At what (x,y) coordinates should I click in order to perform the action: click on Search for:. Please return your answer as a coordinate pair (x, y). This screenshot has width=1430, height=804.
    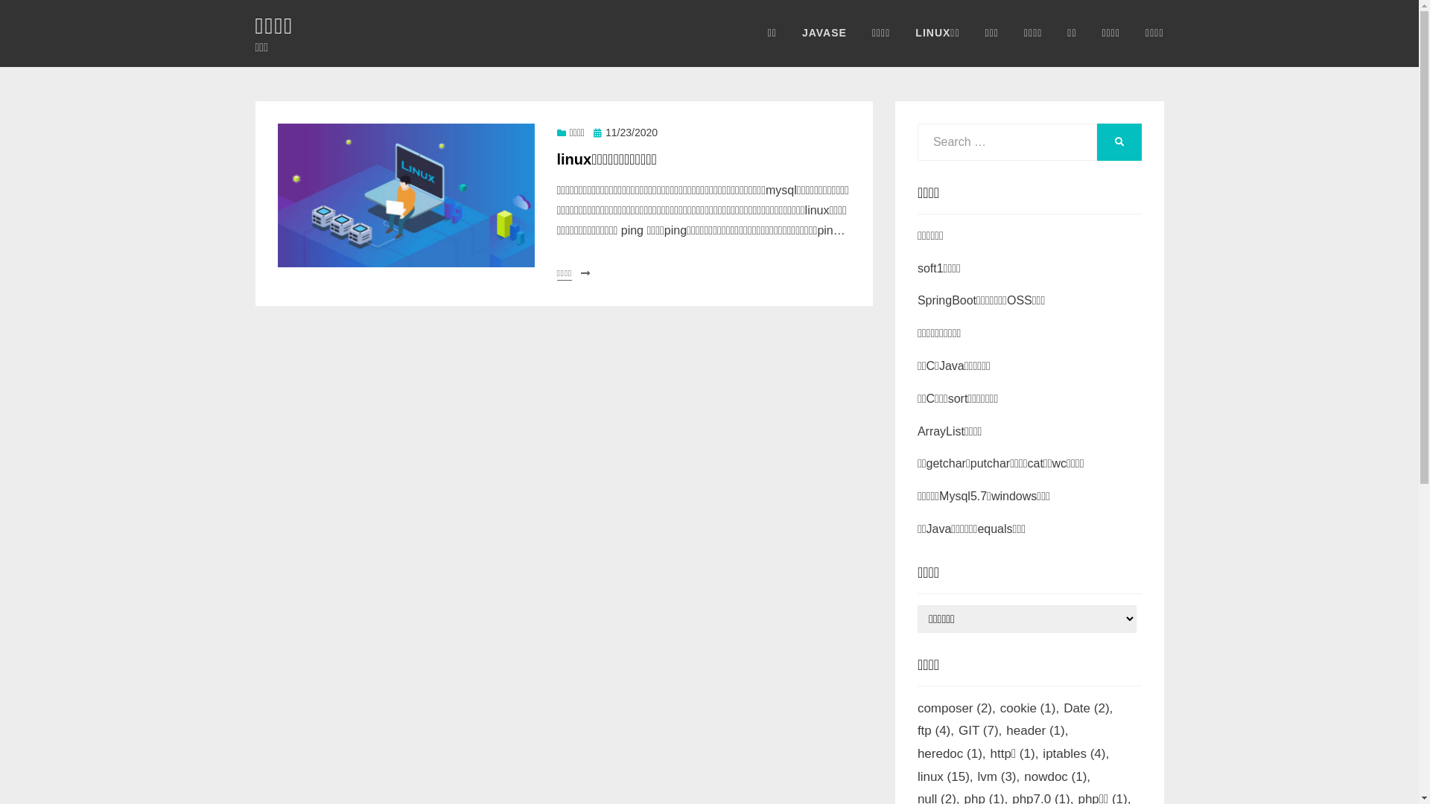
    Looking at the image, I should click on (1007, 142).